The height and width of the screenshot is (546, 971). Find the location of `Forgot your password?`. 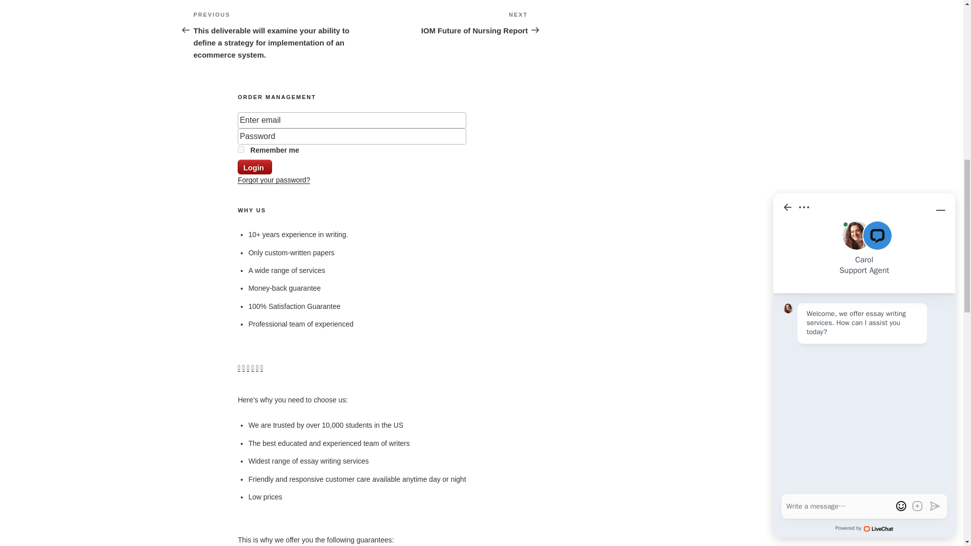

Forgot your password? is located at coordinates (274, 179).